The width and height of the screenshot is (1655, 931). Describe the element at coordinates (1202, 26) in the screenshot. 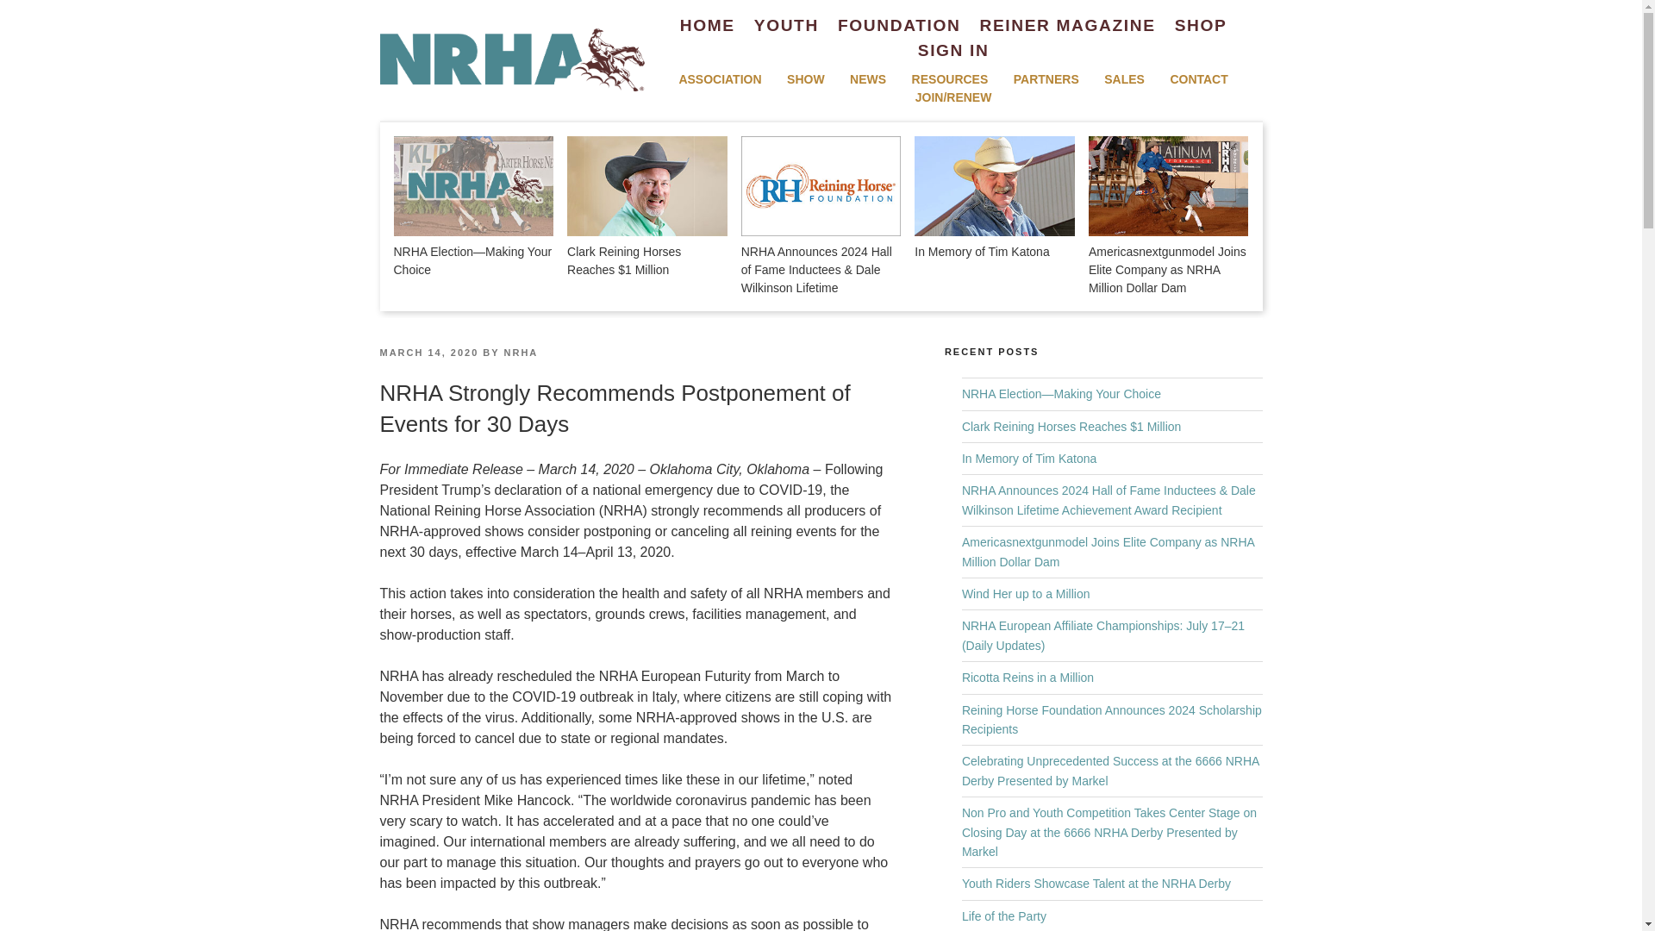

I see `SHOP` at that location.